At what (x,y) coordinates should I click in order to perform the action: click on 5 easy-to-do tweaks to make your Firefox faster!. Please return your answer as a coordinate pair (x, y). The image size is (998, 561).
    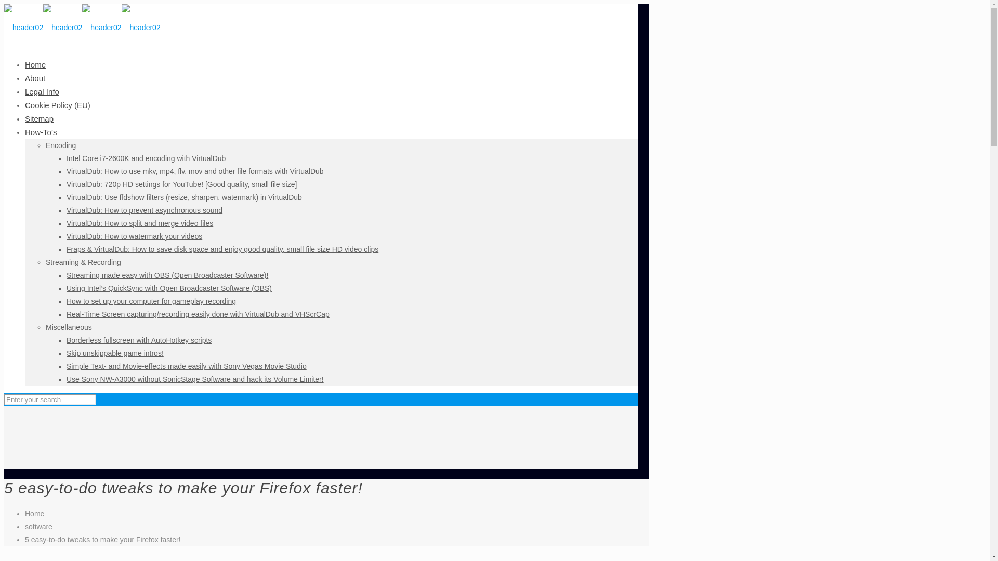
    Looking at the image, I should click on (103, 539).